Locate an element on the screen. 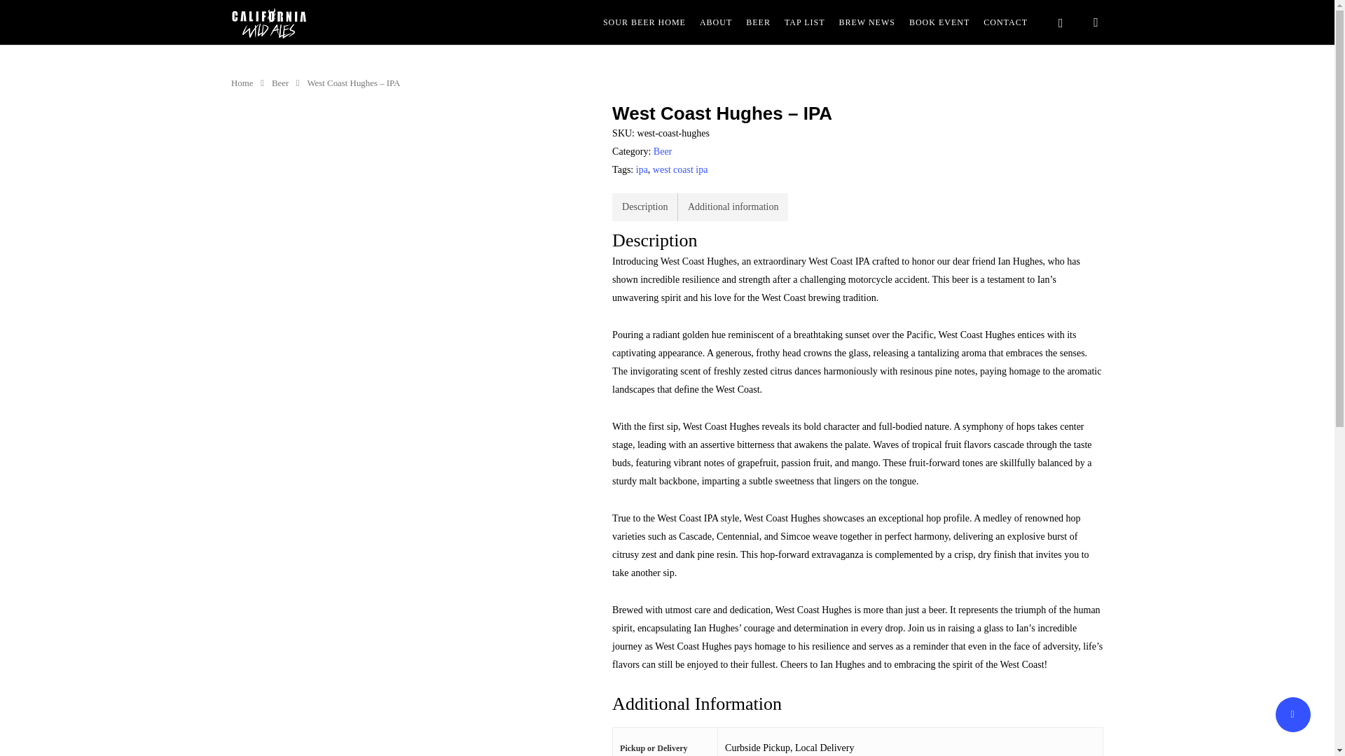 The image size is (1345, 756). TAP LIST is located at coordinates (804, 22).